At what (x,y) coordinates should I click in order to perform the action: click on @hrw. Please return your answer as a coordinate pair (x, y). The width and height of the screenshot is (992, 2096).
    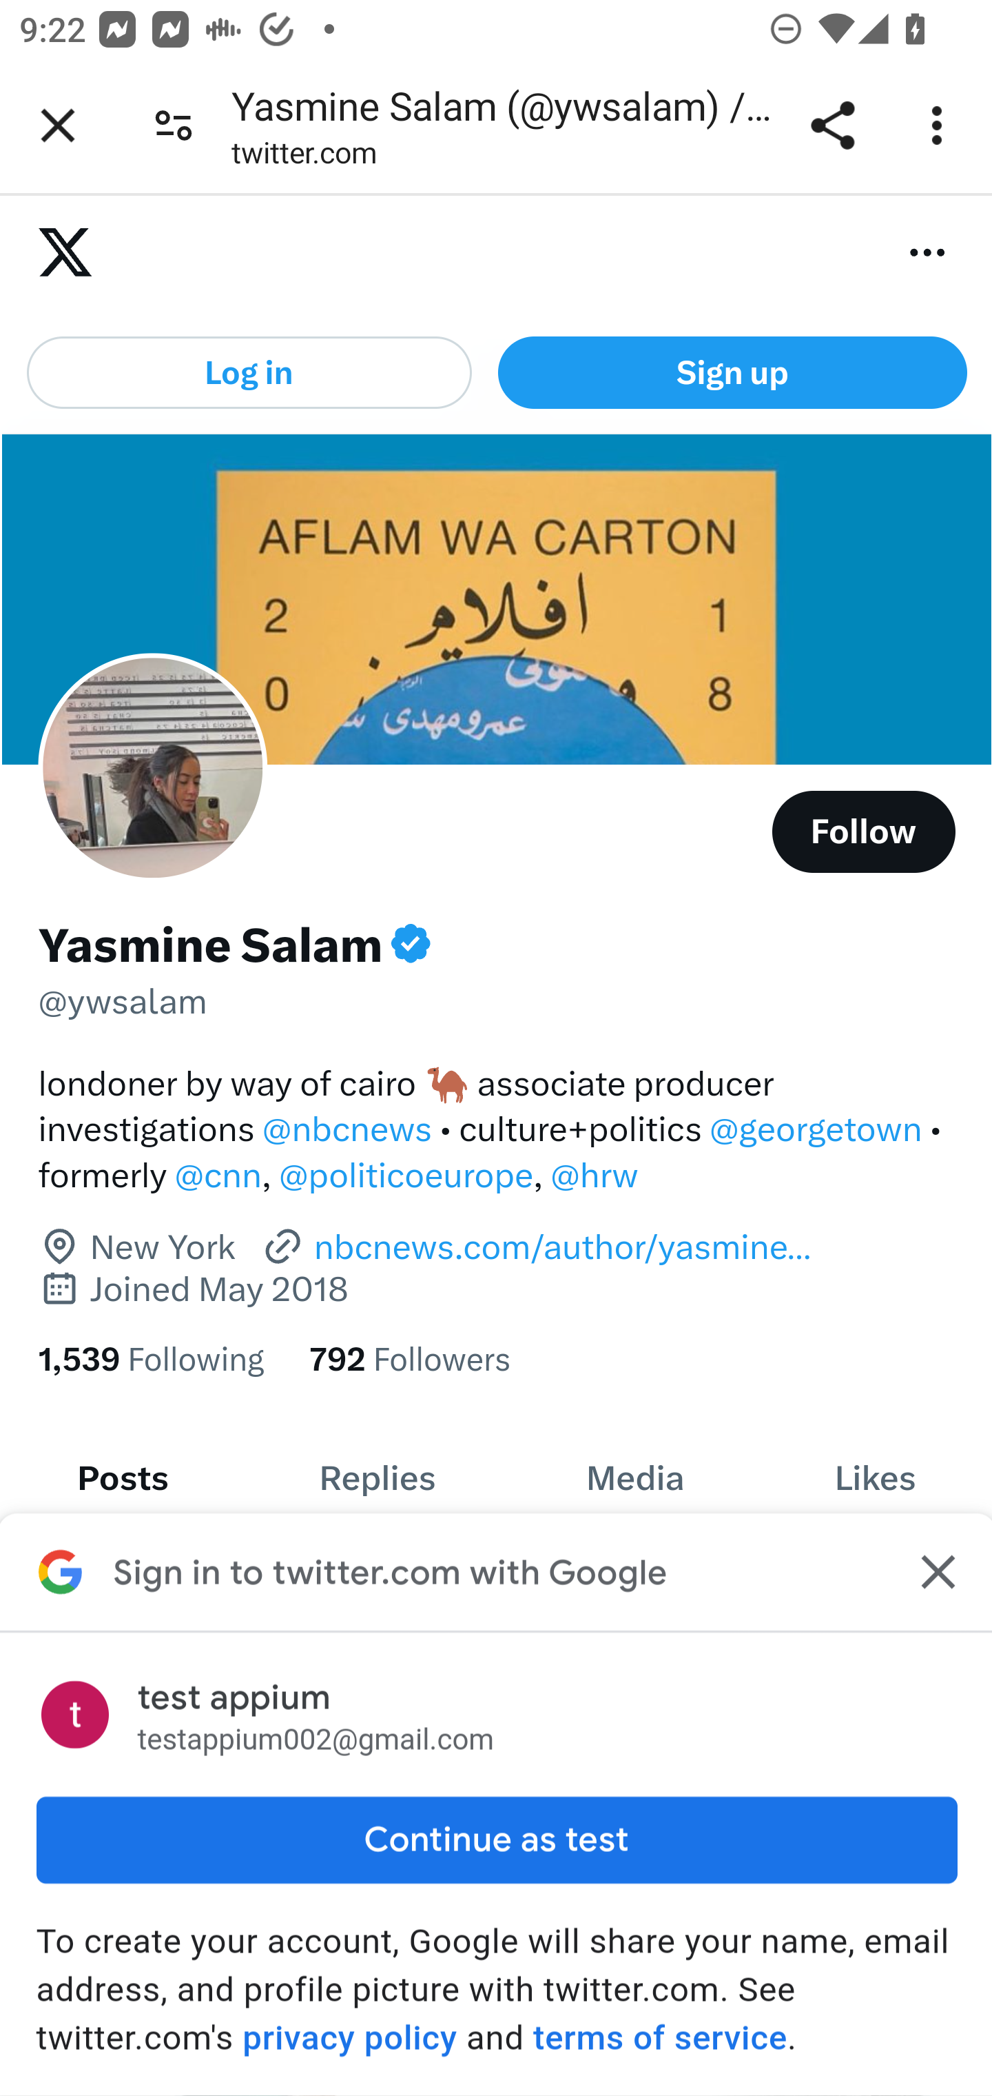
    Looking at the image, I should click on (594, 1175).